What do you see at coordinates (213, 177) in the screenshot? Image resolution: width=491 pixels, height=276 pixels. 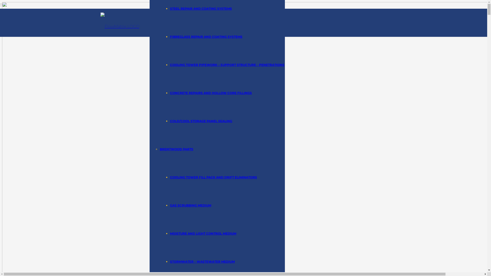 I see `COOLING TOWER FILL PACK AND DRIFT ELIMINATORS` at bounding box center [213, 177].